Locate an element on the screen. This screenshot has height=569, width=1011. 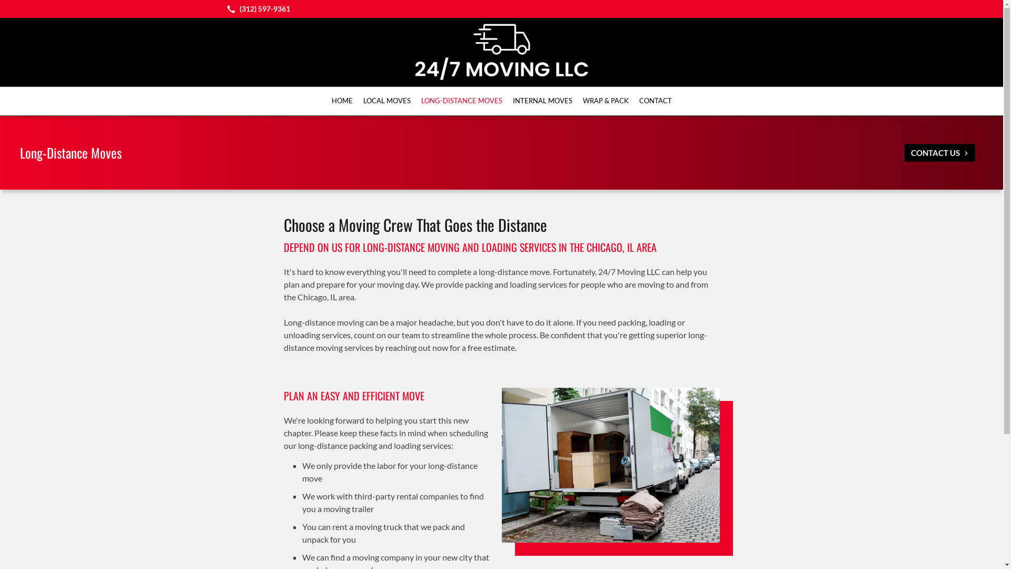
WRAP & PACK is located at coordinates (606, 101).